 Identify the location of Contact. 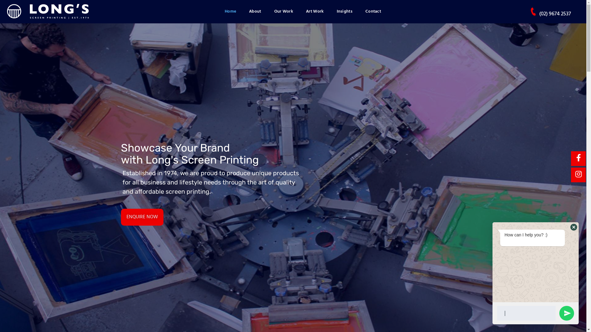
(373, 12).